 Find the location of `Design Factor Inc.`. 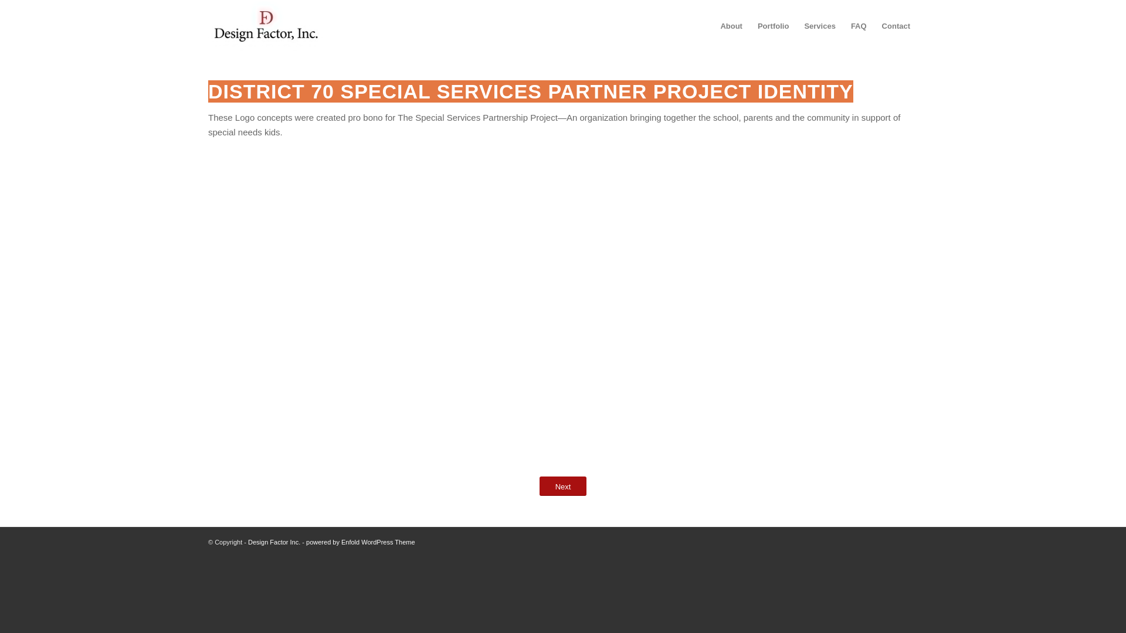

Design Factor Inc. is located at coordinates (274, 542).